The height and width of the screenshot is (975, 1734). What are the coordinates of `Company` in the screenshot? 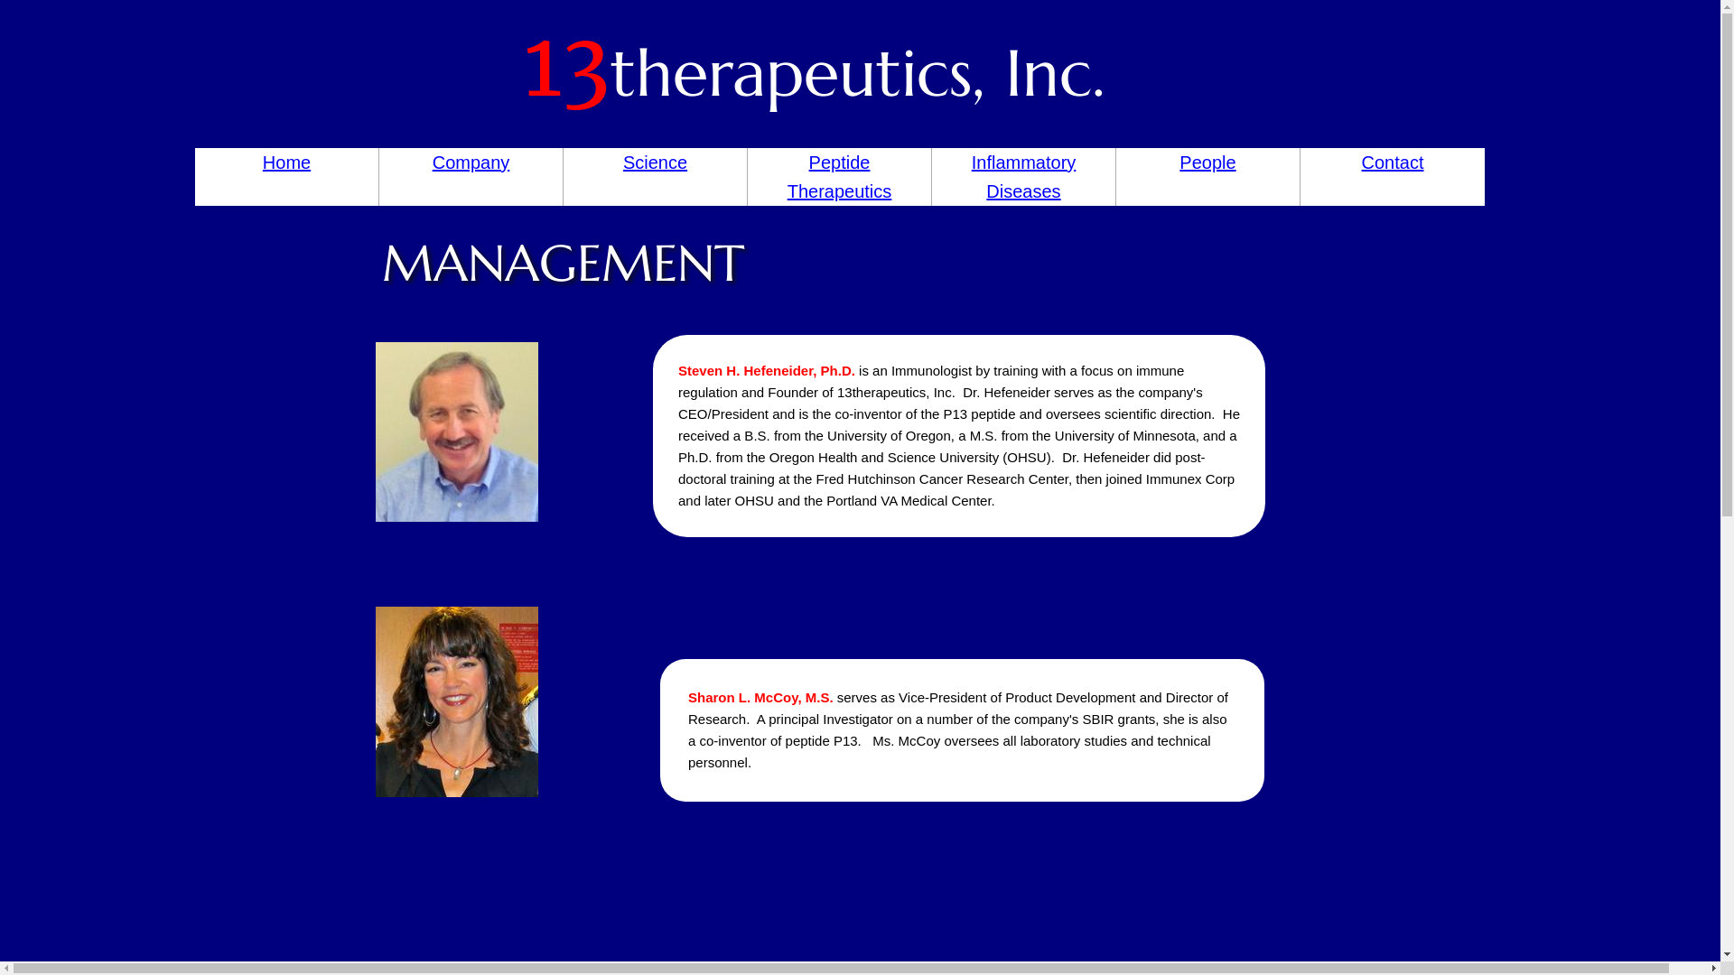 It's located at (471, 162).